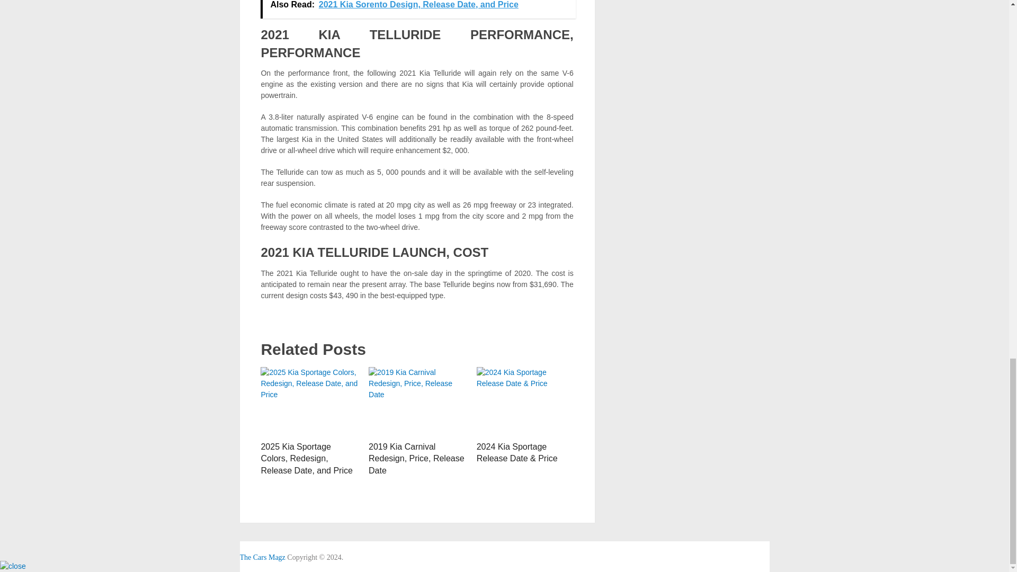 The width and height of the screenshot is (1017, 572). What do you see at coordinates (262, 557) in the screenshot?
I see `The Cars Magz` at bounding box center [262, 557].